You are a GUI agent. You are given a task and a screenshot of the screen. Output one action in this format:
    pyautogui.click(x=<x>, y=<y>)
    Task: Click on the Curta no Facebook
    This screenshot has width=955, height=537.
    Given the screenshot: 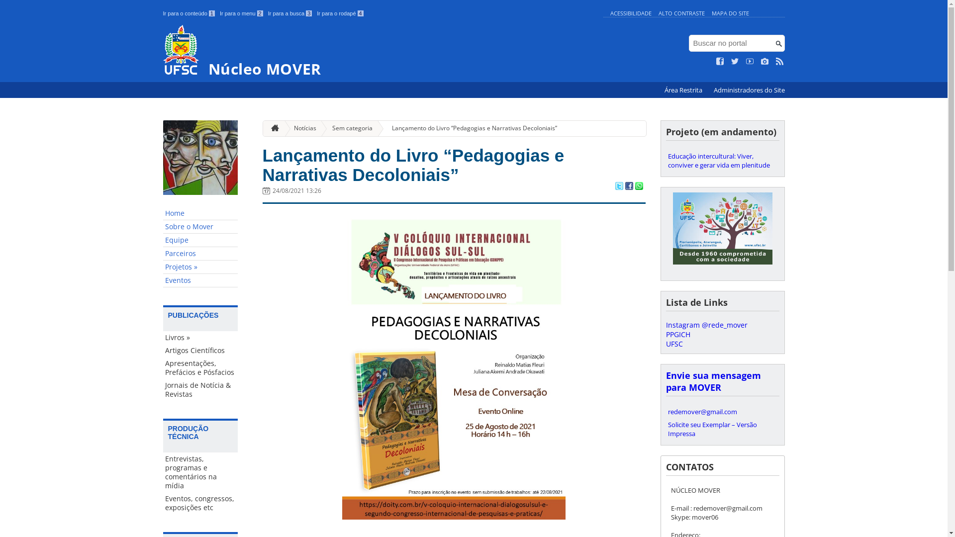 What is the action you would take?
    pyautogui.click(x=720, y=62)
    